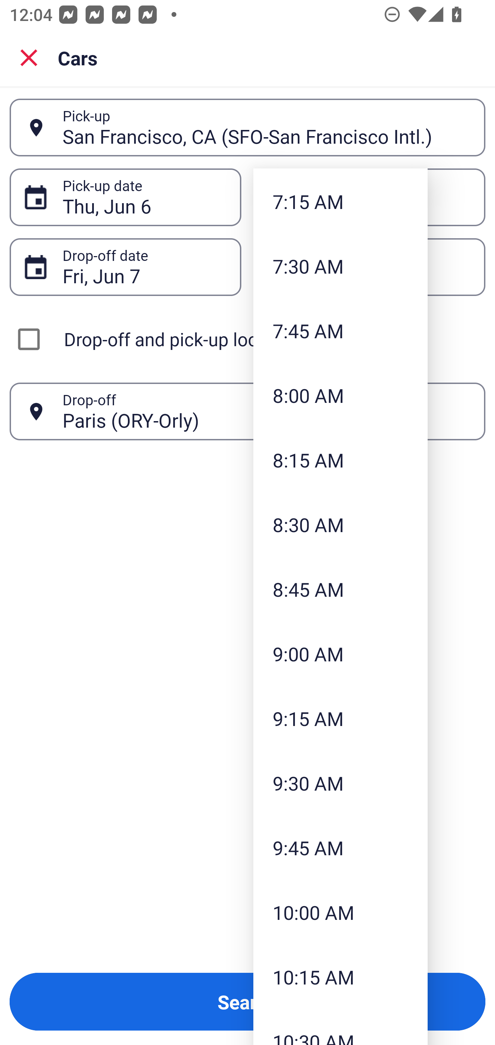 Image resolution: width=495 pixels, height=1045 pixels. I want to click on 9:45 AM, so click(340, 847).